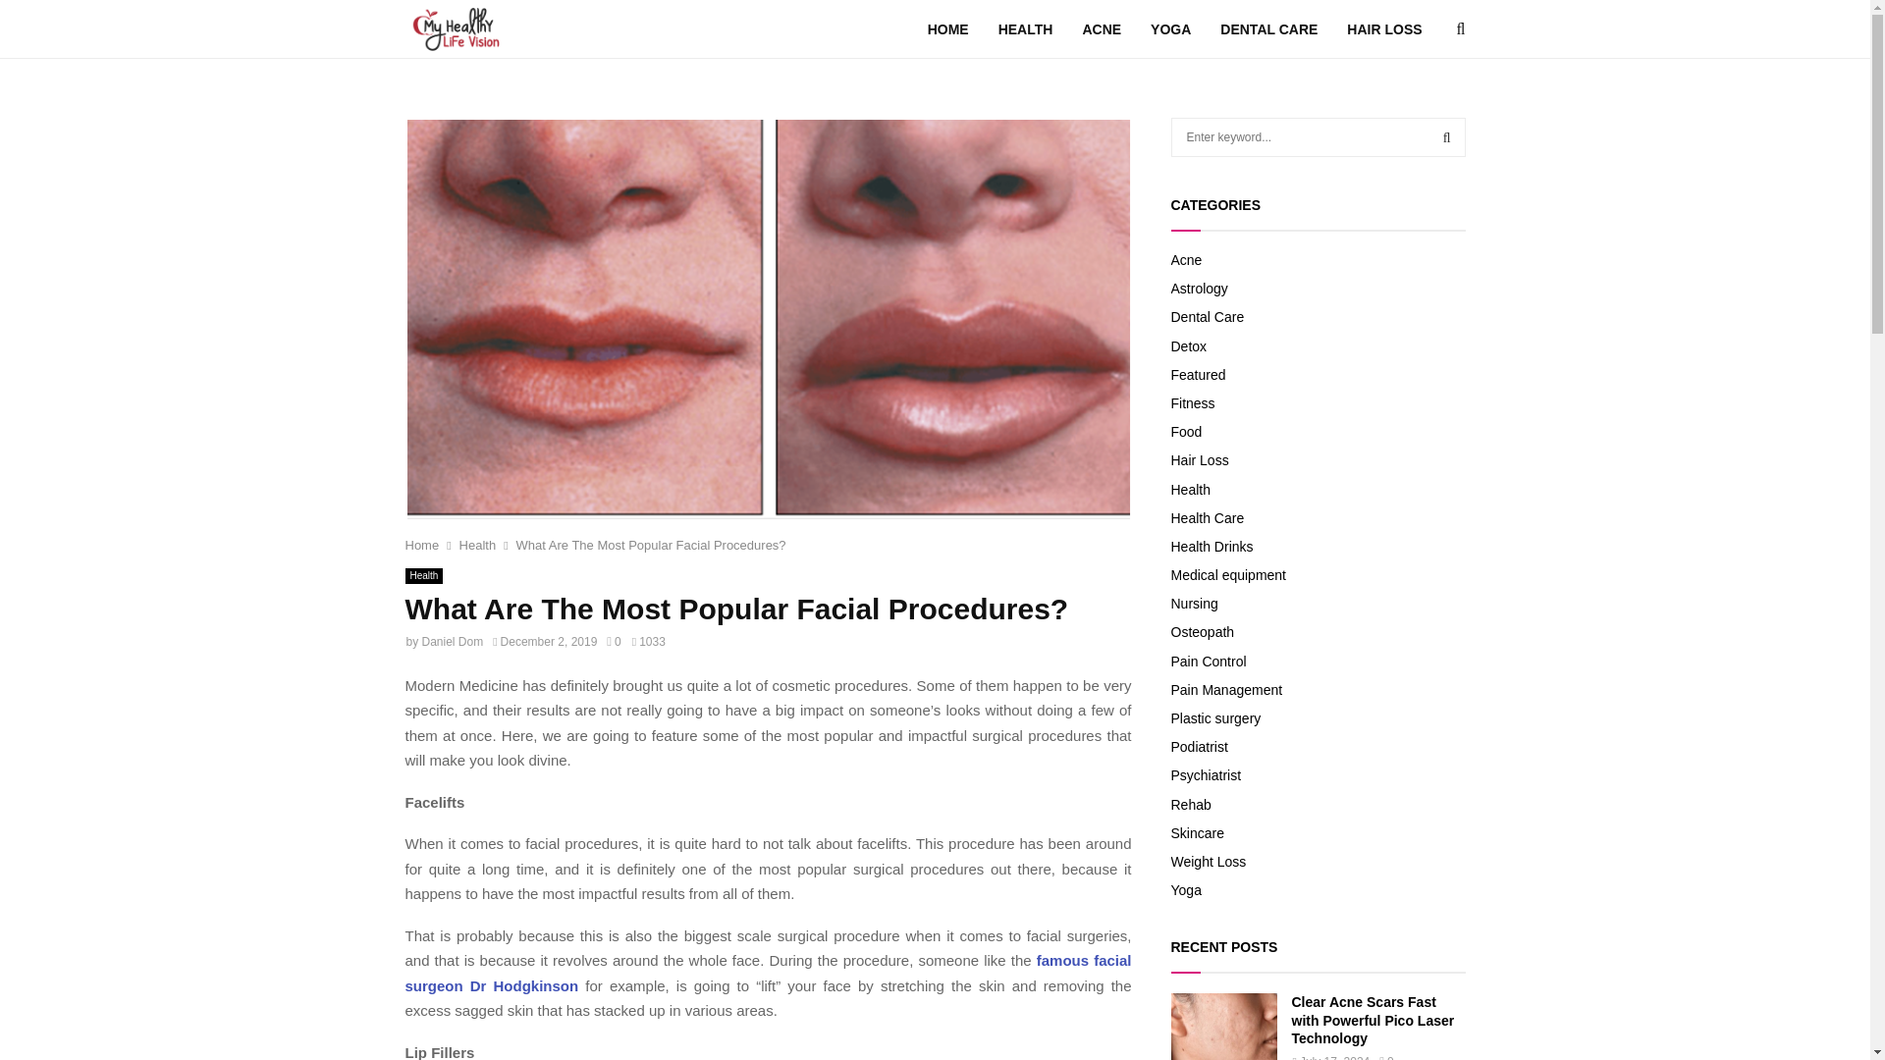 This screenshot has height=1060, width=1885. Describe the element at coordinates (1188, 345) in the screenshot. I see `Detox` at that location.